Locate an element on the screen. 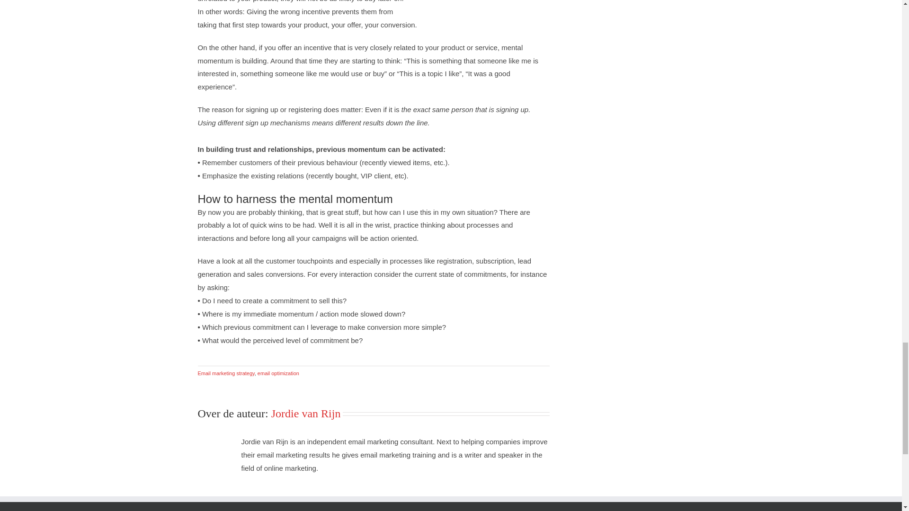  Berichten van Jordie van Rijn is located at coordinates (306, 413).